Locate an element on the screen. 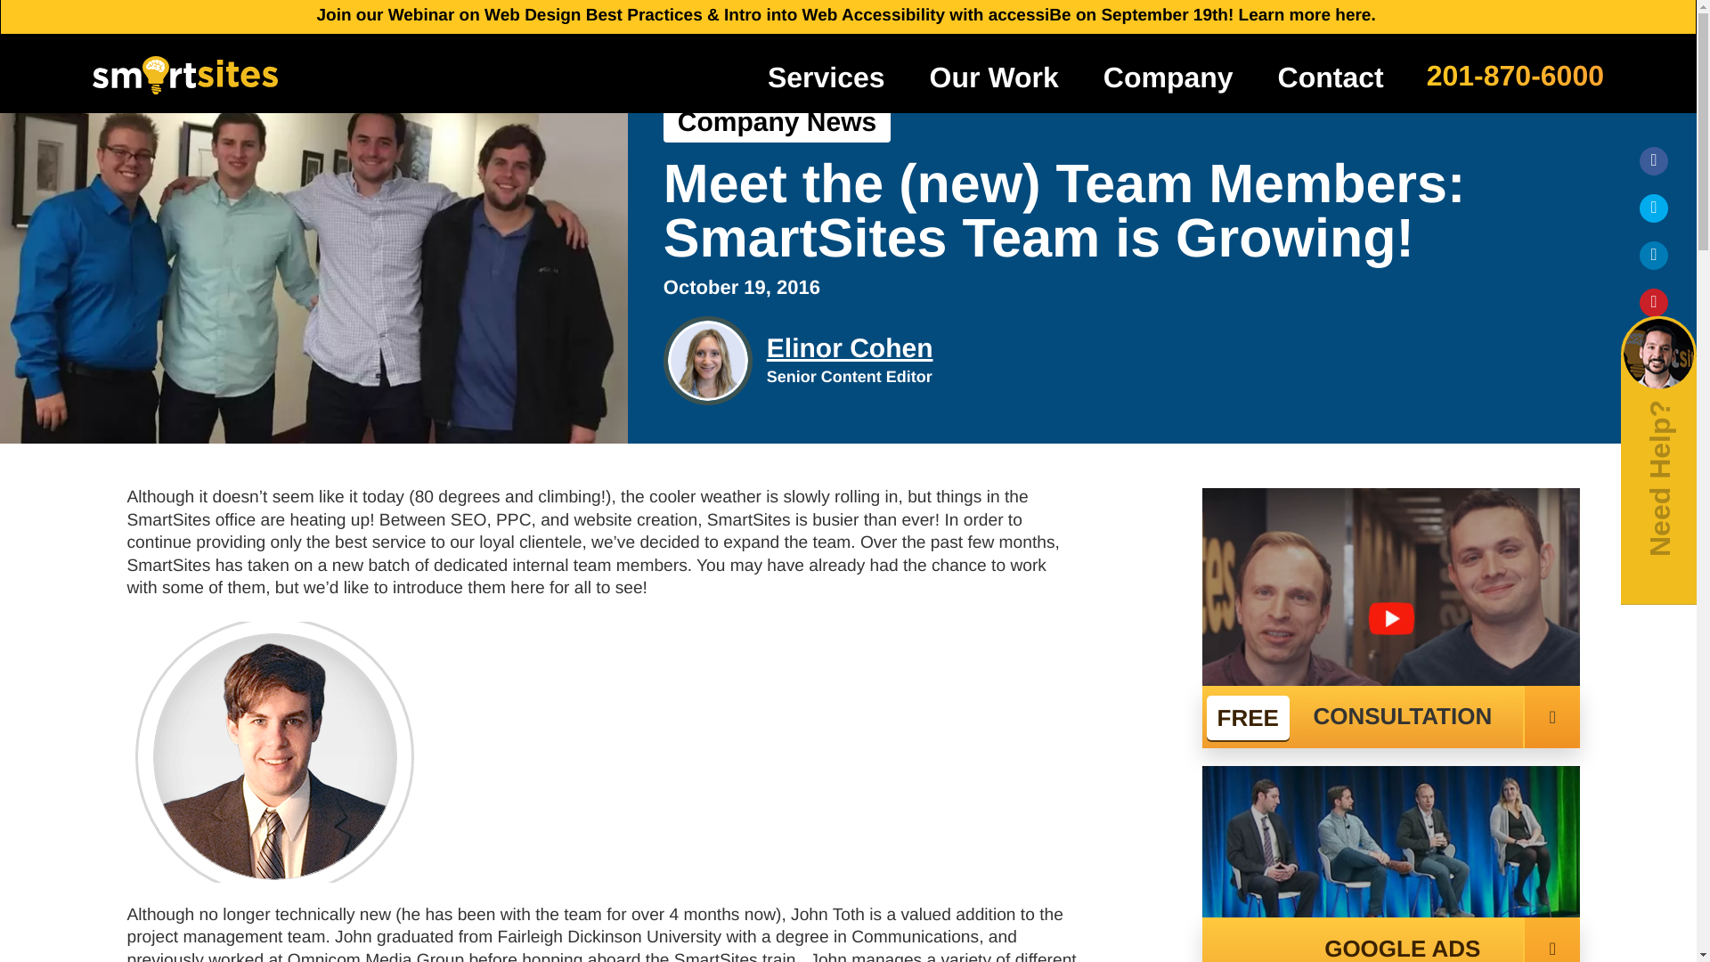  Our Work is located at coordinates (994, 77).